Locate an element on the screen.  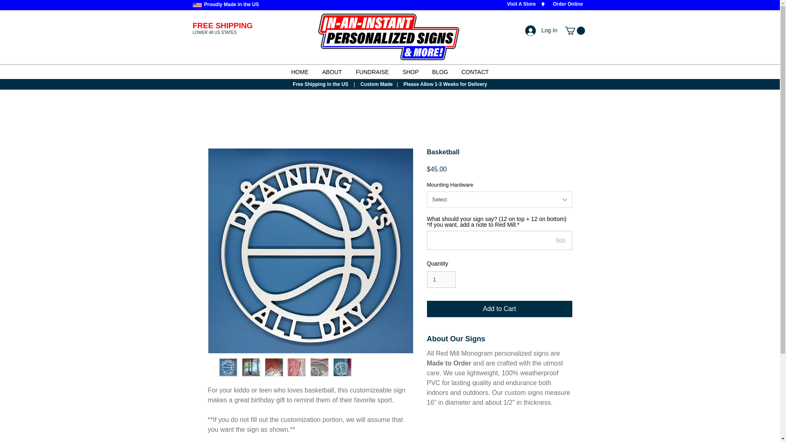
CONTACT is located at coordinates (475, 72).